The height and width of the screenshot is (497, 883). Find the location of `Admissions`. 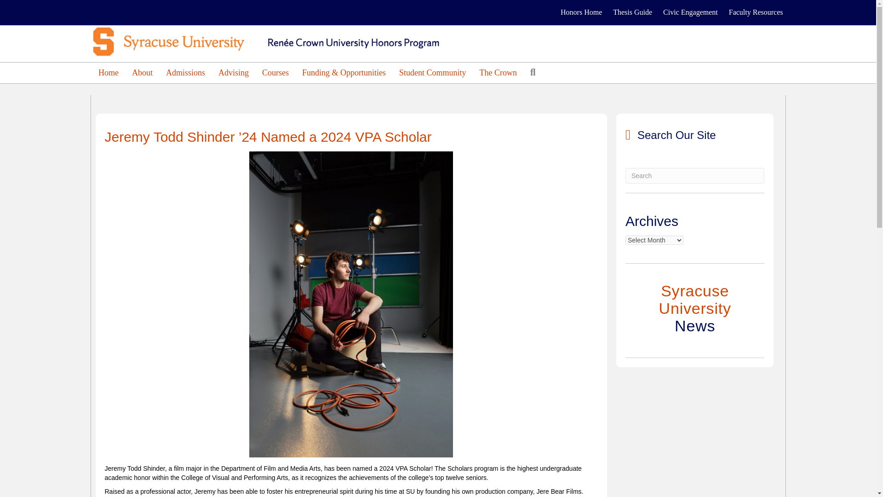

Admissions is located at coordinates (186, 73).